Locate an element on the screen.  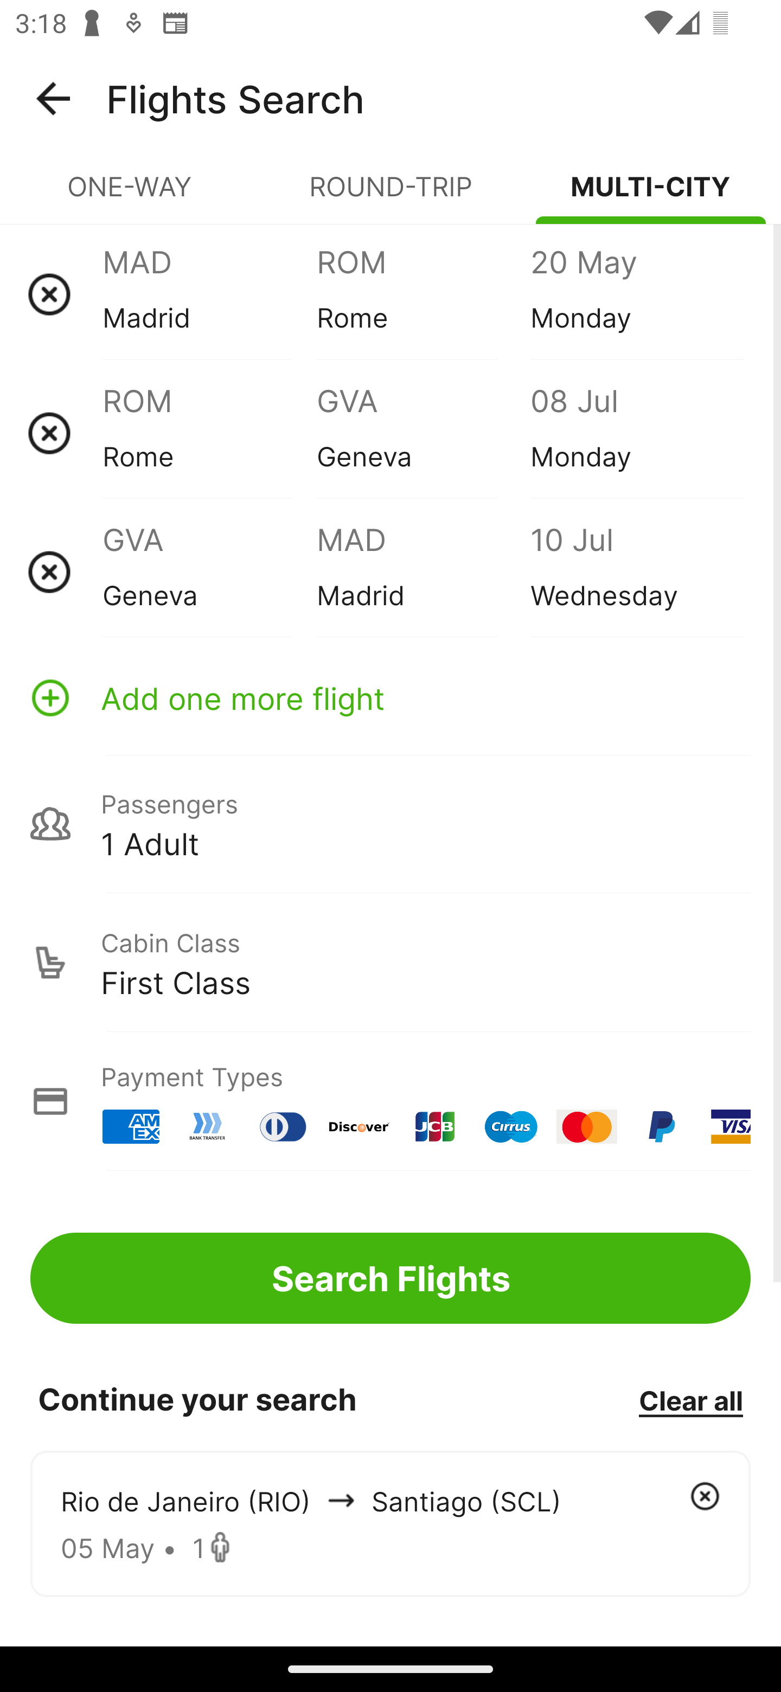
ONE-WAY is located at coordinates (130, 195).